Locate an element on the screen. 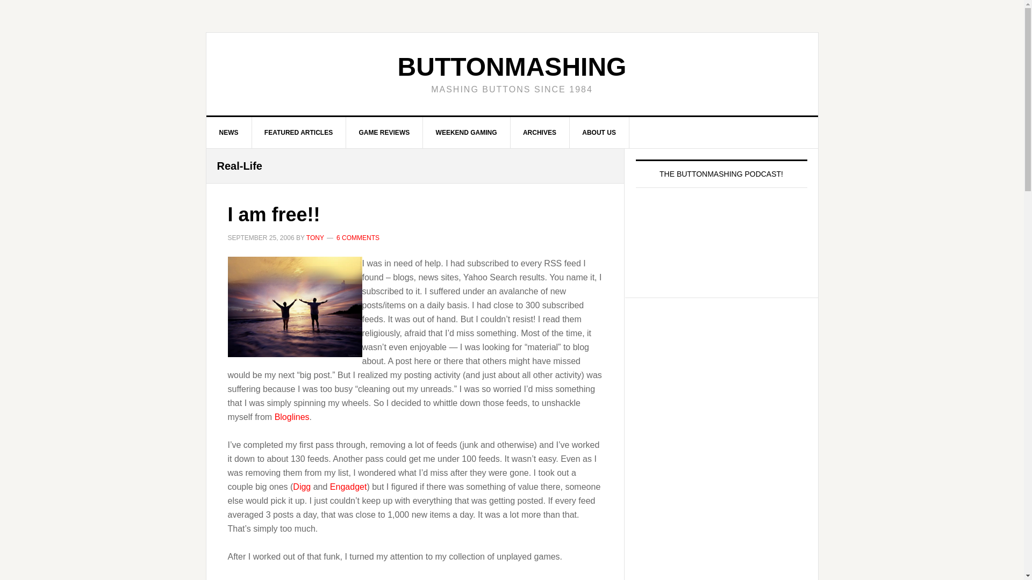  6 COMMENTS is located at coordinates (358, 238).